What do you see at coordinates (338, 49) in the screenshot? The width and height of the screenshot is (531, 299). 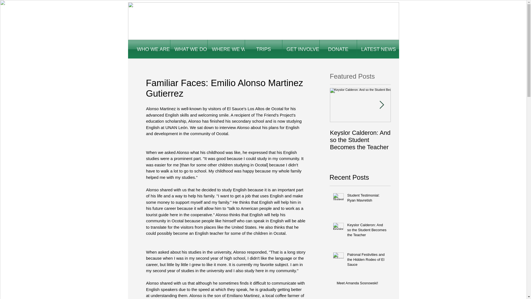 I see `DONATE` at bounding box center [338, 49].